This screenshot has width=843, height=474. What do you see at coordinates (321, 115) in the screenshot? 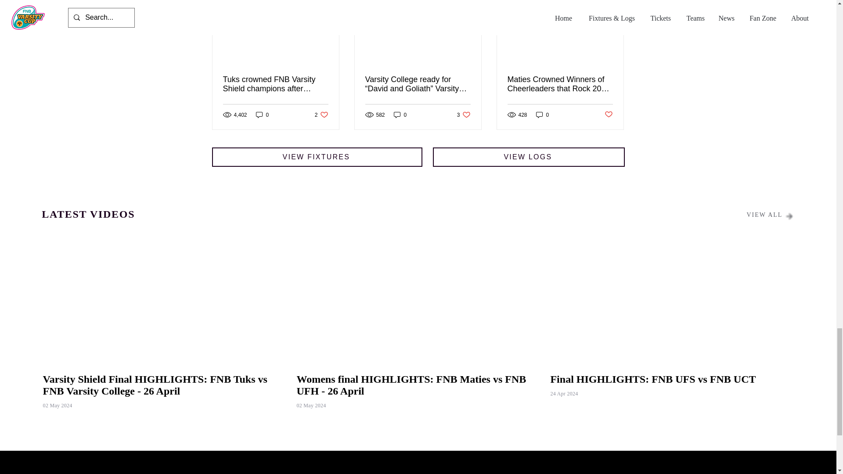
I see `0` at bounding box center [321, 115].